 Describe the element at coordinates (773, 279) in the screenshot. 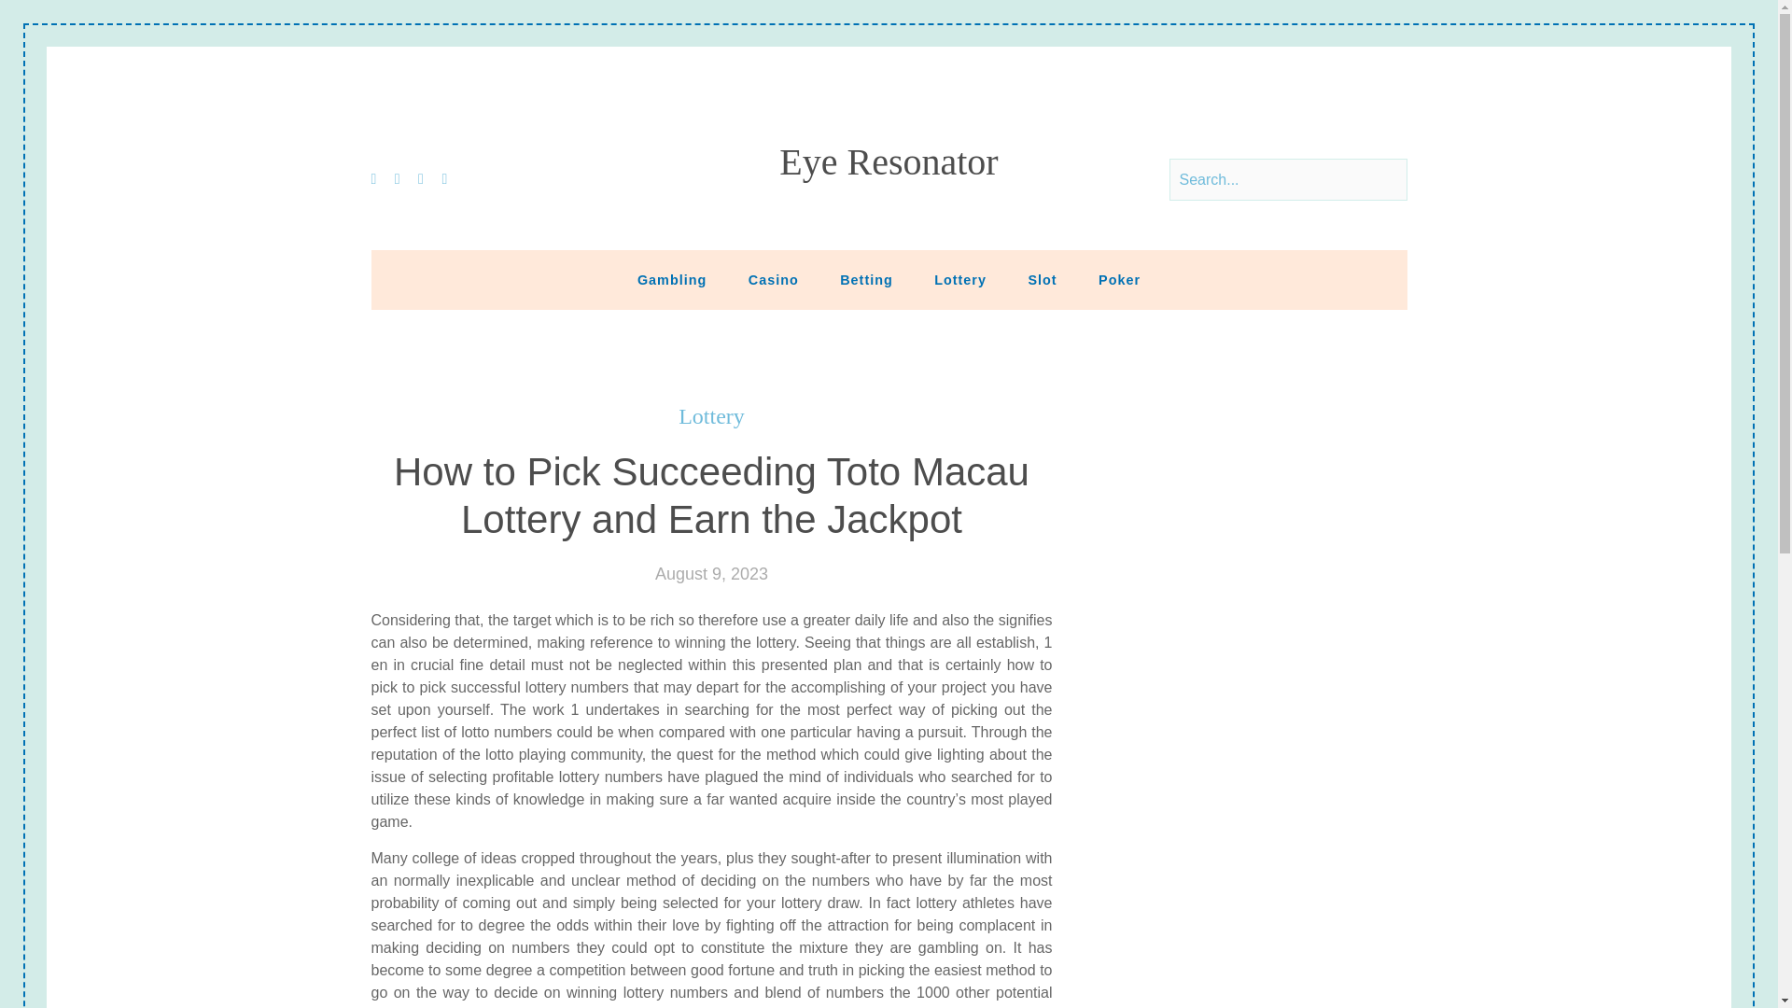

I see `Casino` at that location.